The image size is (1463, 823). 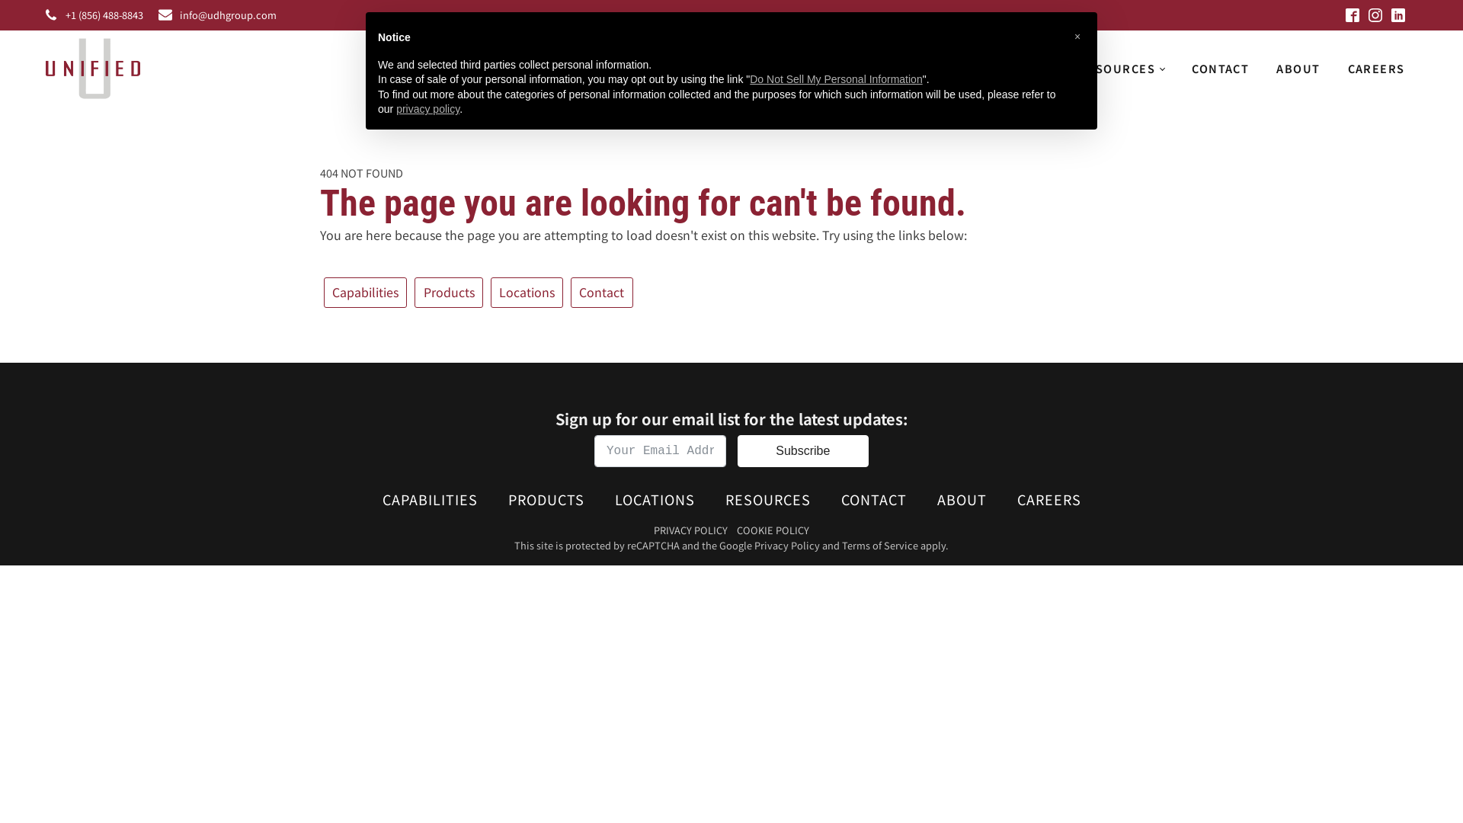 What do you see at coordinates (768, 500) in the screenshot?
I see `RESOURCES` at bounding box center [768, 500].